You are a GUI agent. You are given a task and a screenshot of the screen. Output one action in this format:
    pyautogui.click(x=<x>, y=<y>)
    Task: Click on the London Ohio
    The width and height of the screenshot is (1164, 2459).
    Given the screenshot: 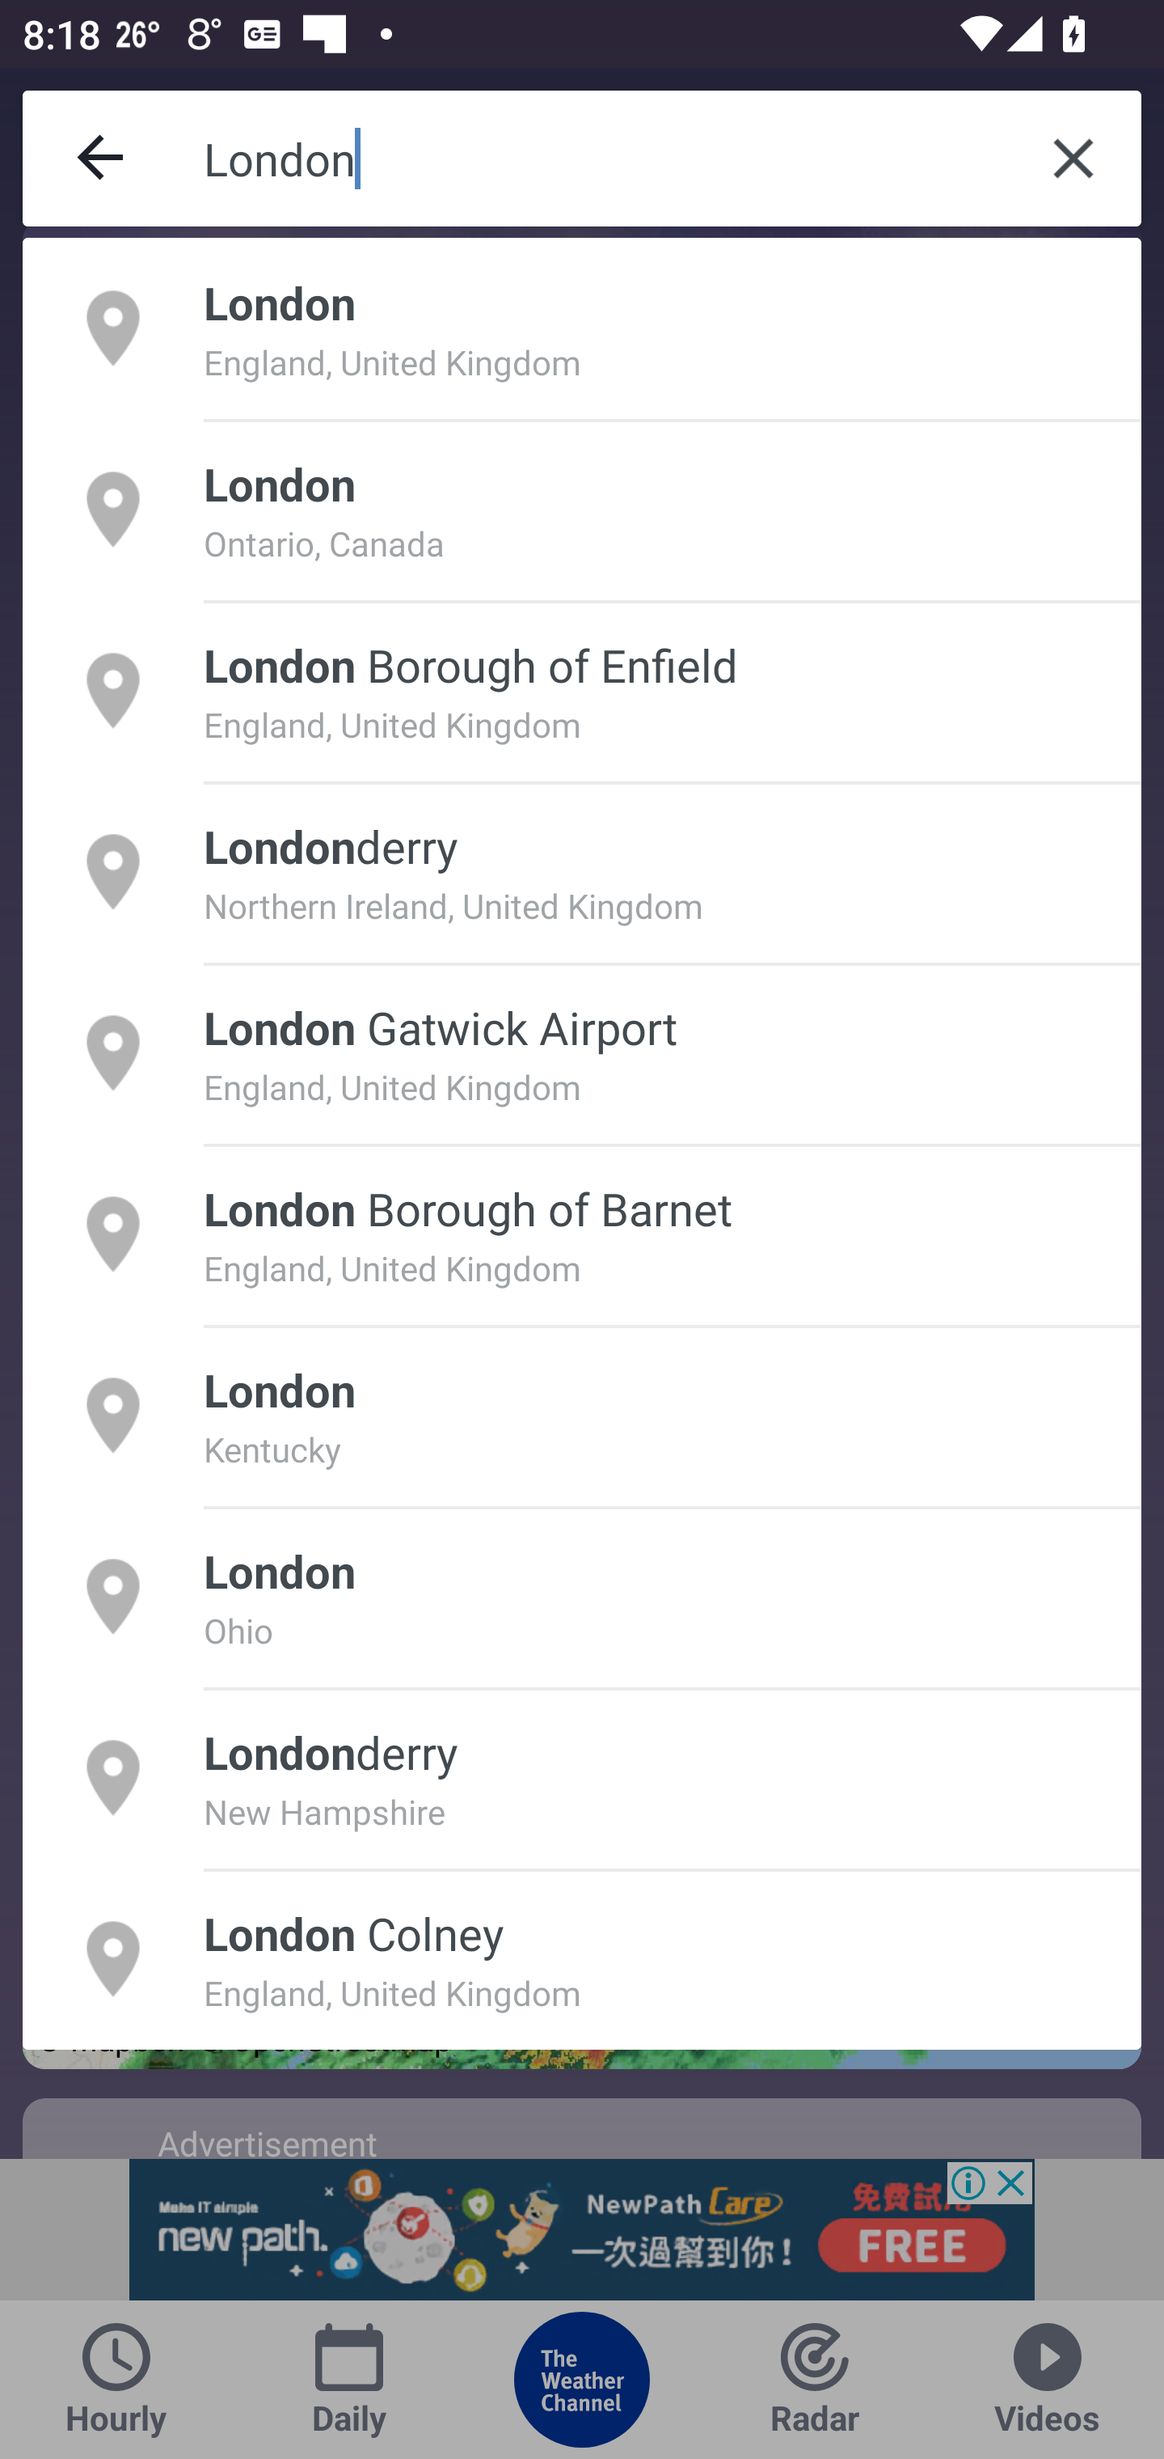 What is the action you would take?
    pyautogui.click(x=582, y=1595)
    